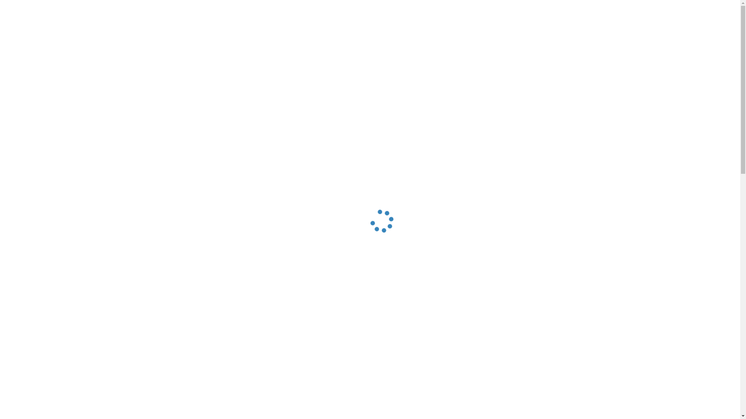  What do you see at coordinates (469, 395) in the screenshot?
I see `Stock Information Available in Product Page` at bounding box center [469, 395].